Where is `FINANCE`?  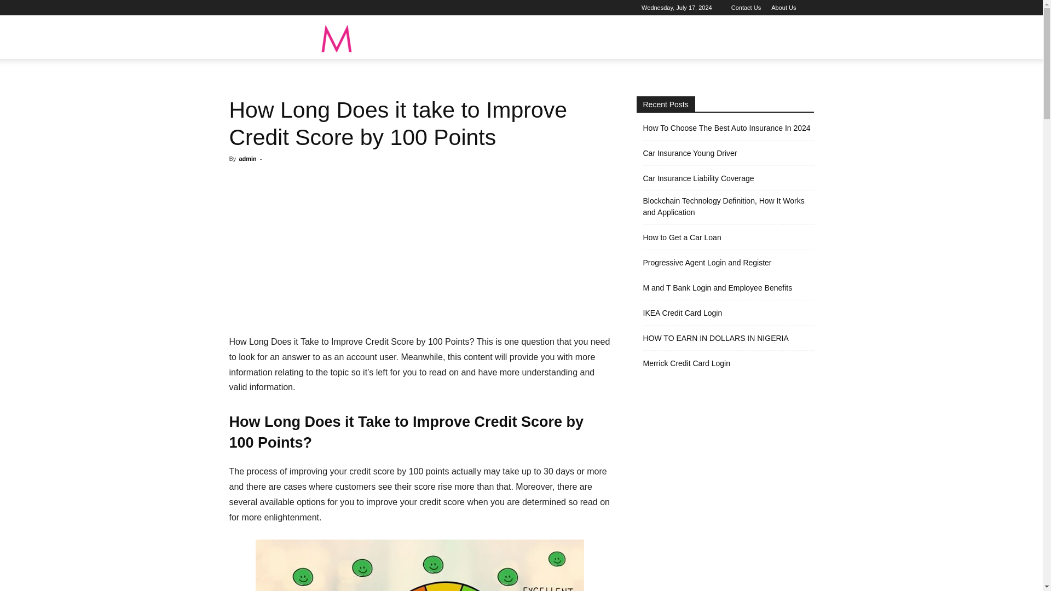 FINANCE is located at coordinates (533, 37).